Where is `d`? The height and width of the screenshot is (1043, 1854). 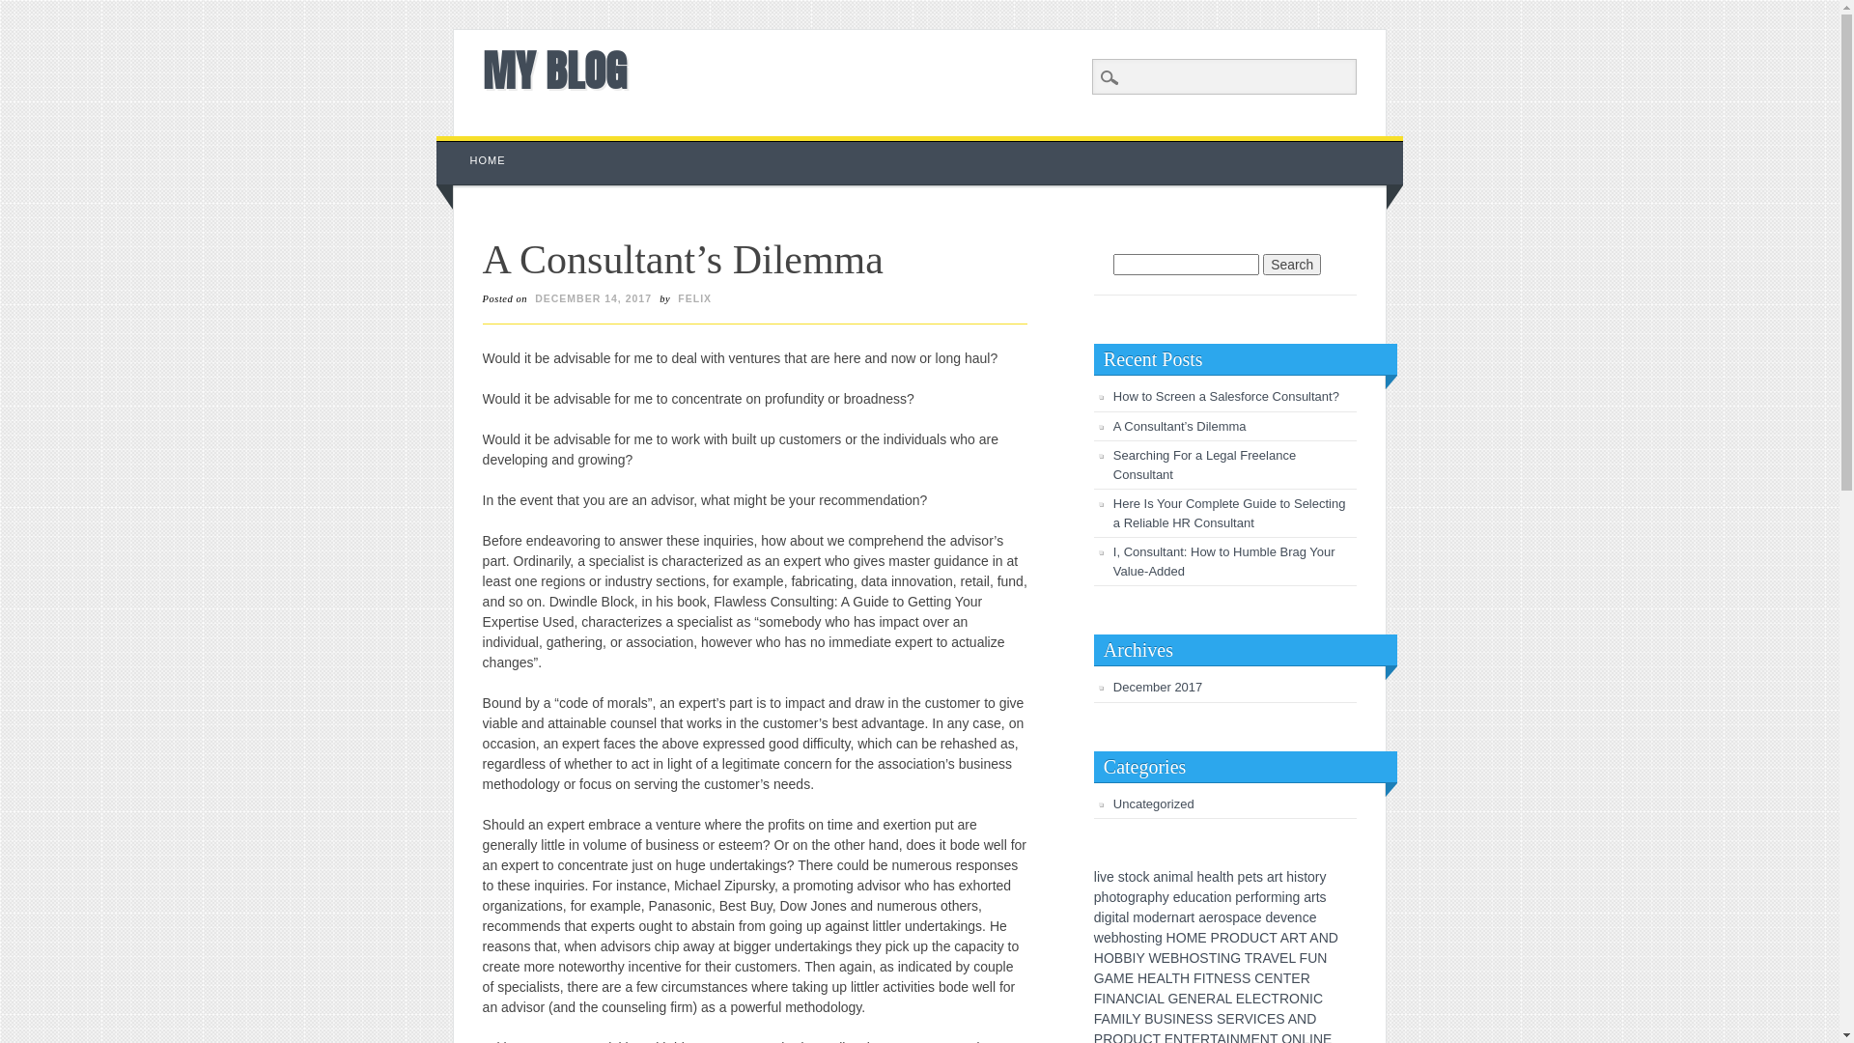 d is located at coordinates (1098, 917).